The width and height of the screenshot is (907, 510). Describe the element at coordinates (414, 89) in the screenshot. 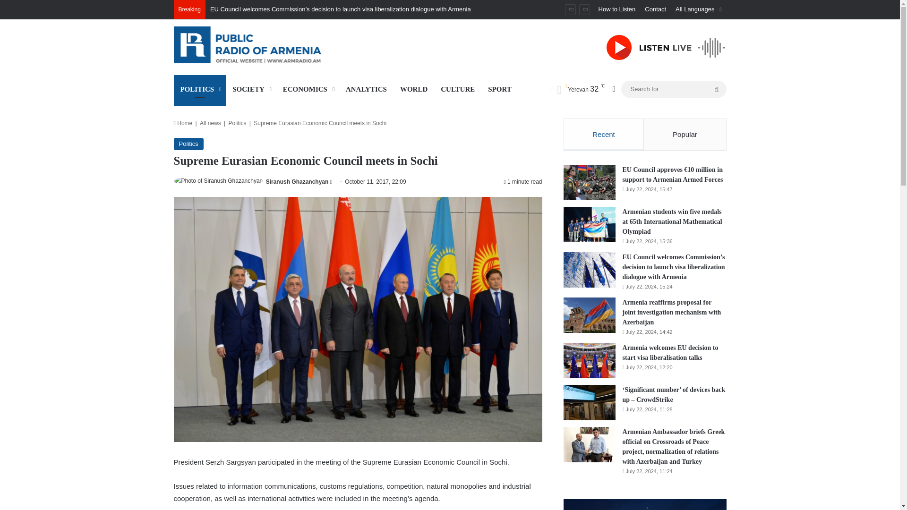

I see `WORLD` at that location.